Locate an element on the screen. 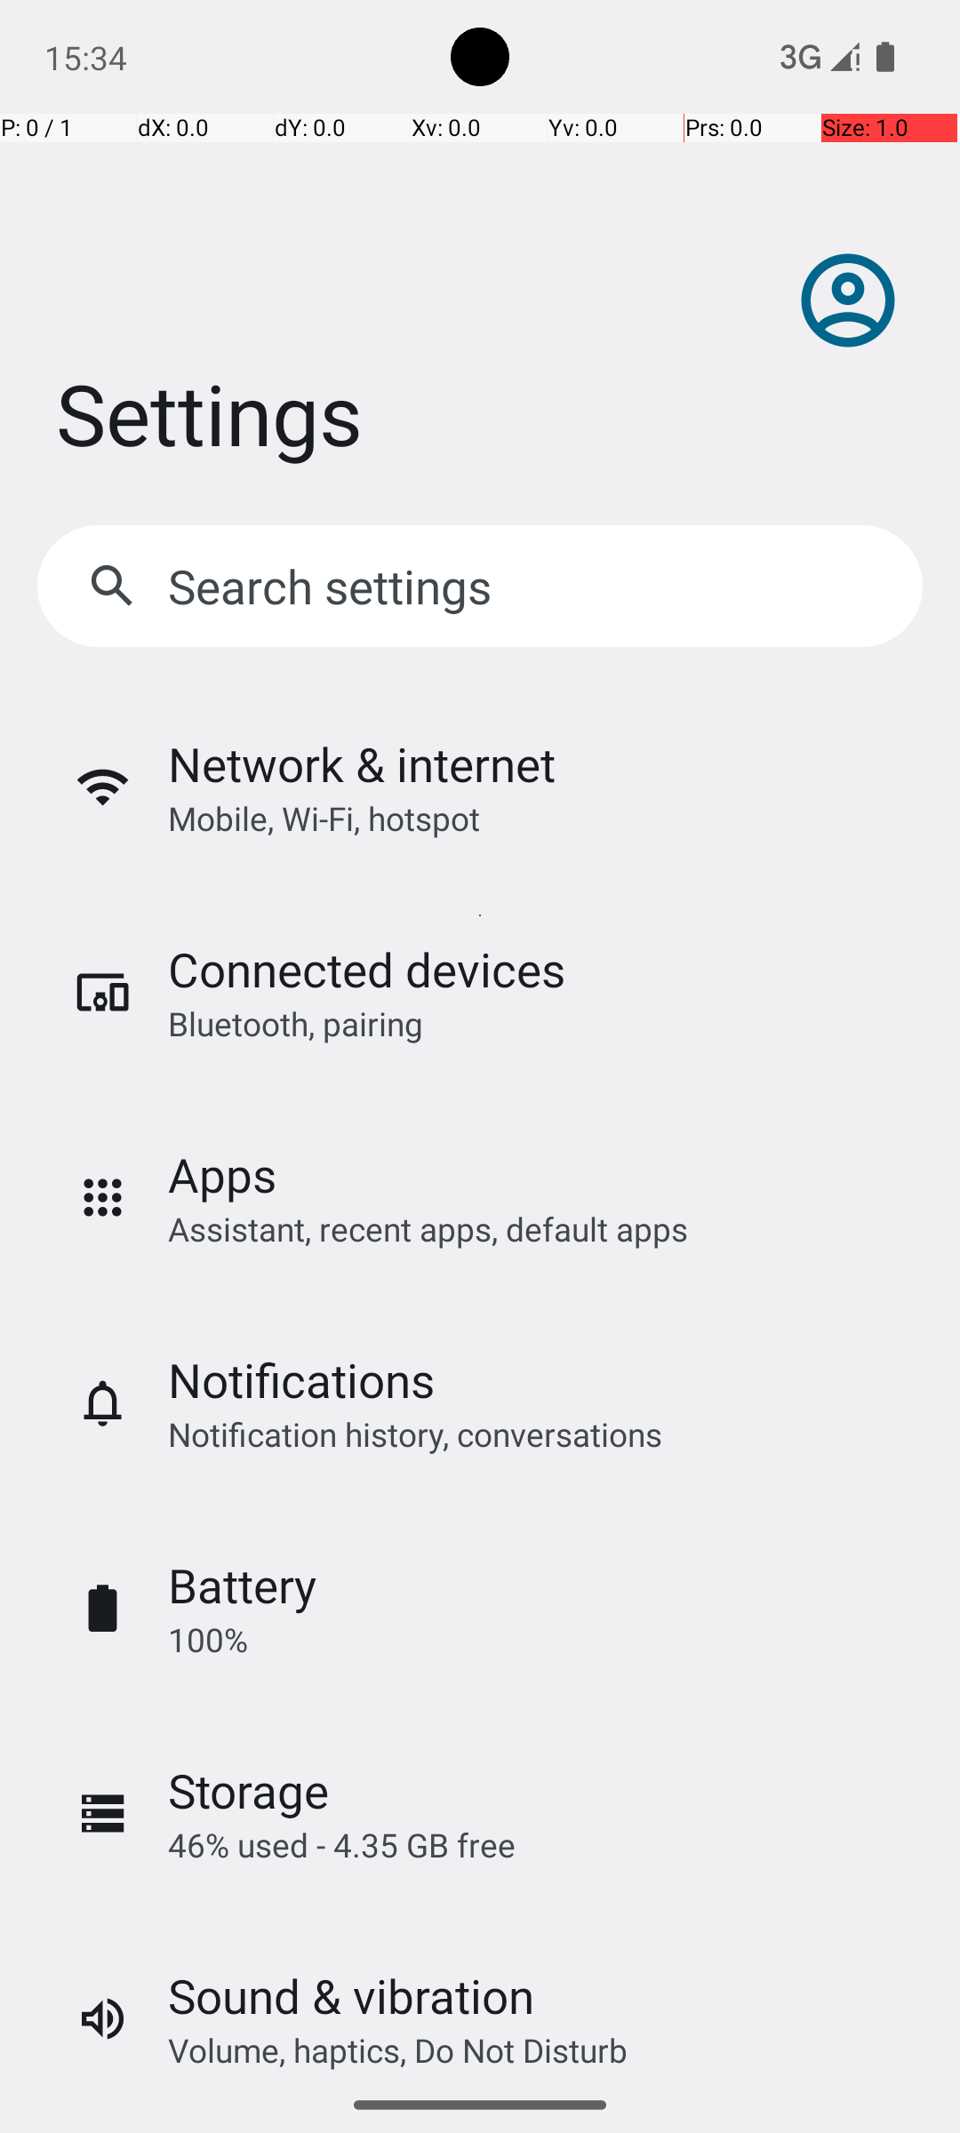  46% used - 4.35 GB free is located at coordinates (341, 1845).